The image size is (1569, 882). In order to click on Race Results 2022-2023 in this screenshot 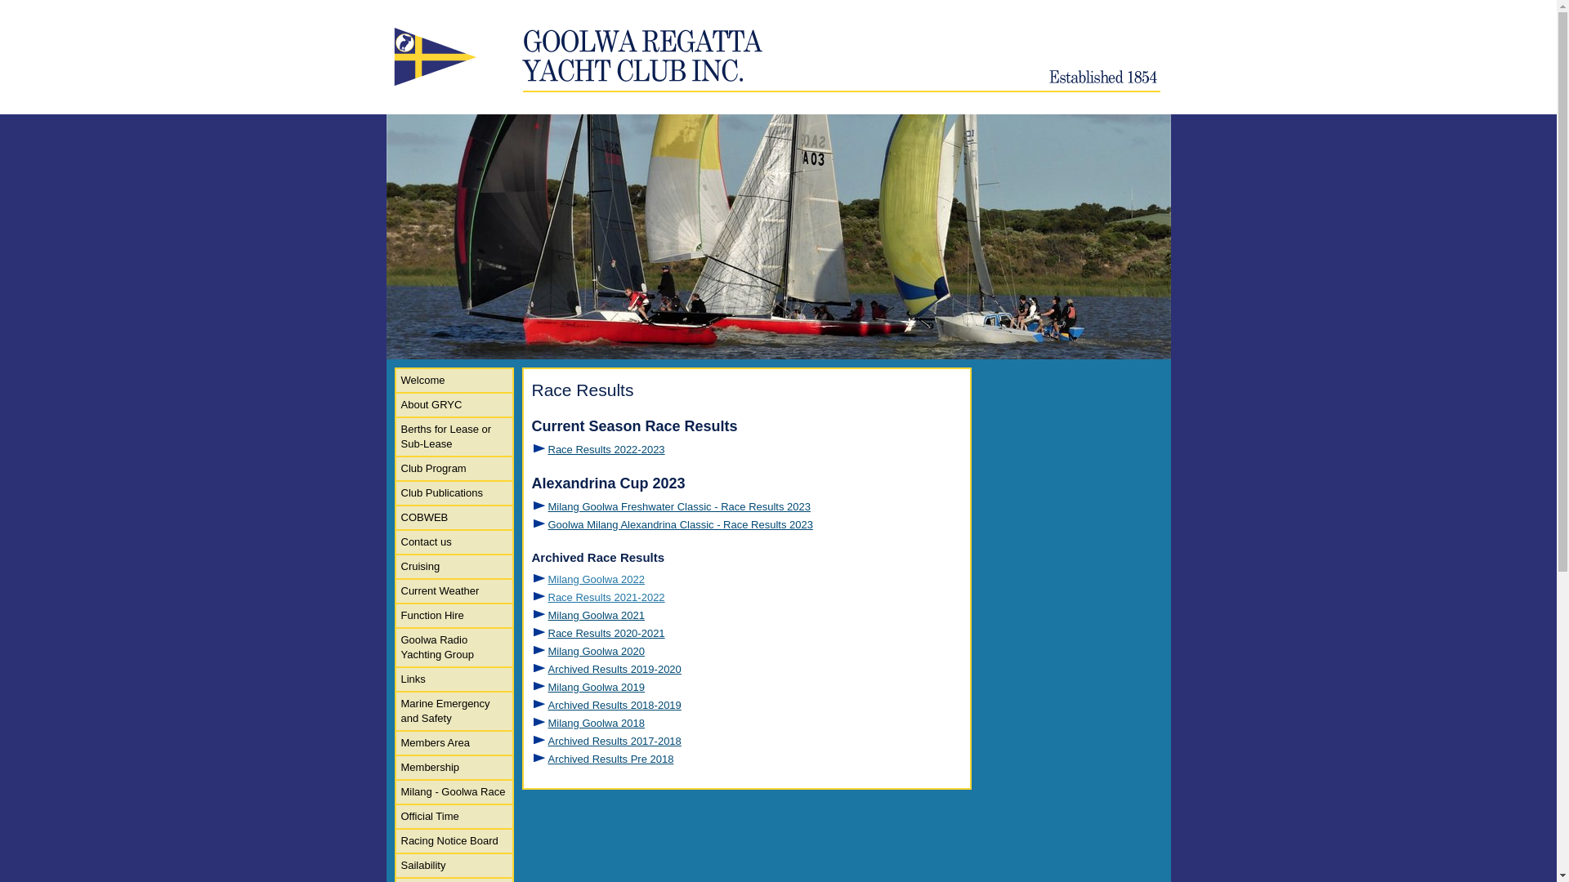, I will do `click(606, 449)`.